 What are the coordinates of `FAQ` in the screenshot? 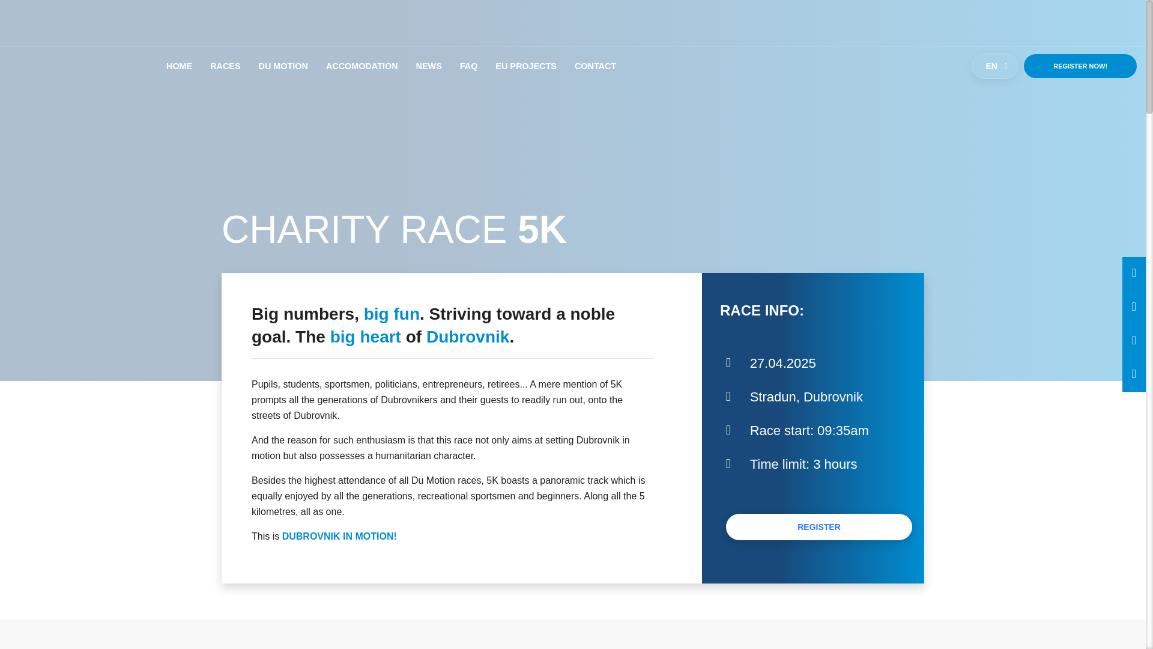 It's located at (819, 526).